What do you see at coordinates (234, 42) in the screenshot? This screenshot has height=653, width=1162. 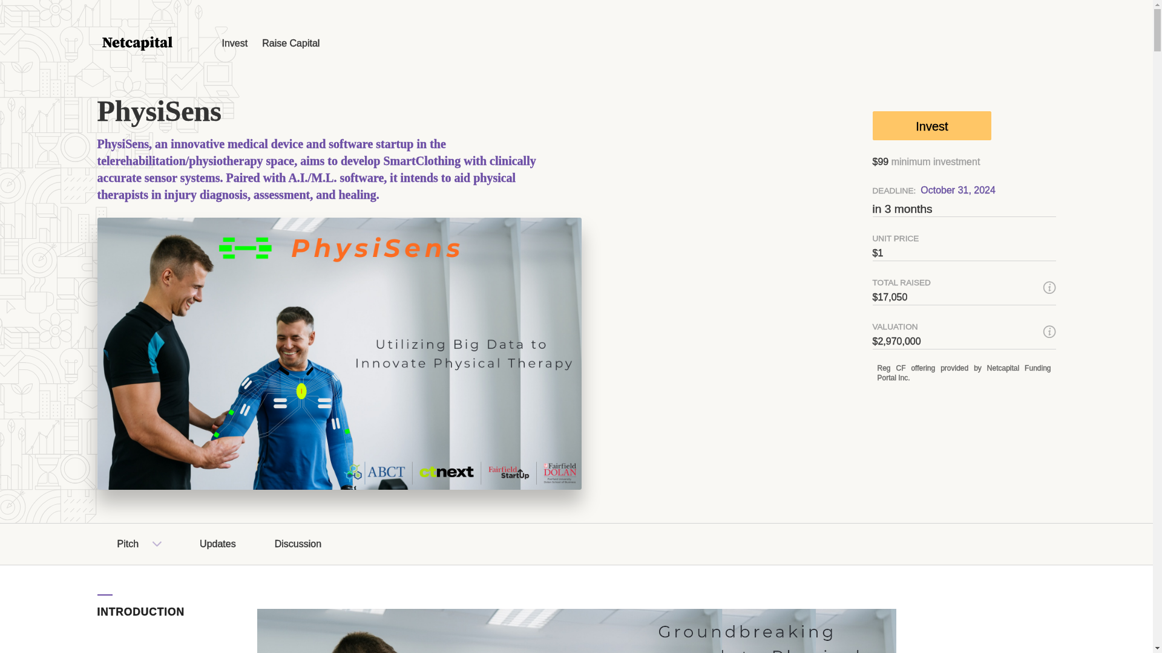 I see `Invest` at bounding box center [234, 42].